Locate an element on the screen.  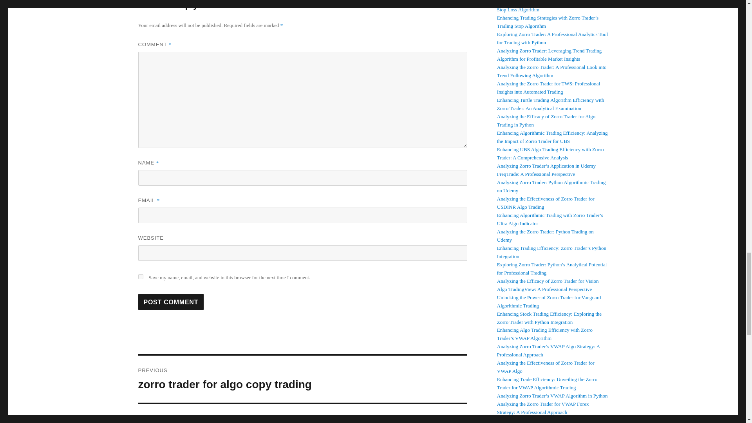
yes is located at coordinates (171, 302).